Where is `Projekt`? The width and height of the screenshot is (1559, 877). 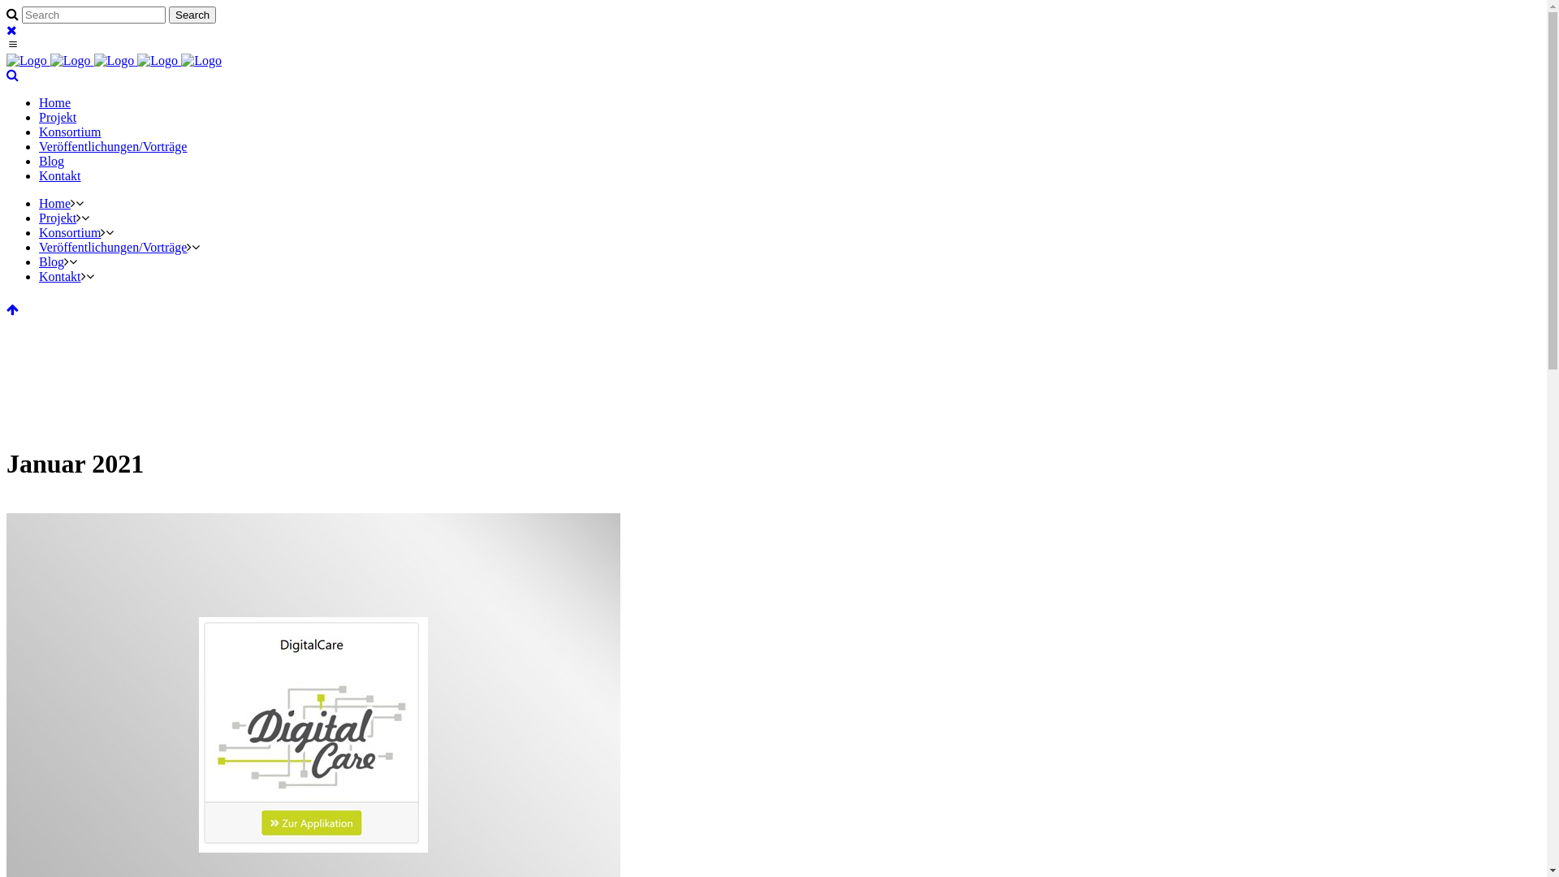
Projekt is located at coordinates (58, 117).